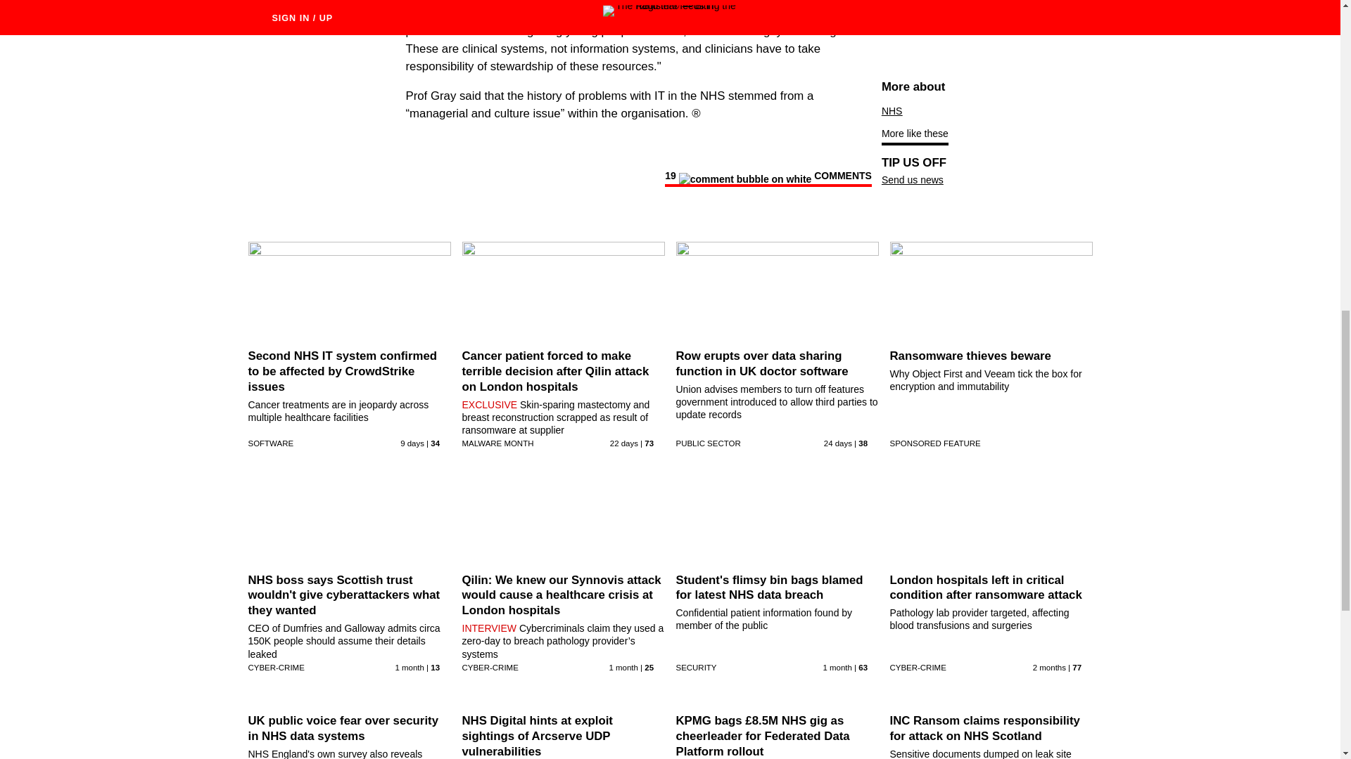 This screenshot has width=1351, height=759. I want to click on 19 Jul 2024 12:43, so click(412, 443).